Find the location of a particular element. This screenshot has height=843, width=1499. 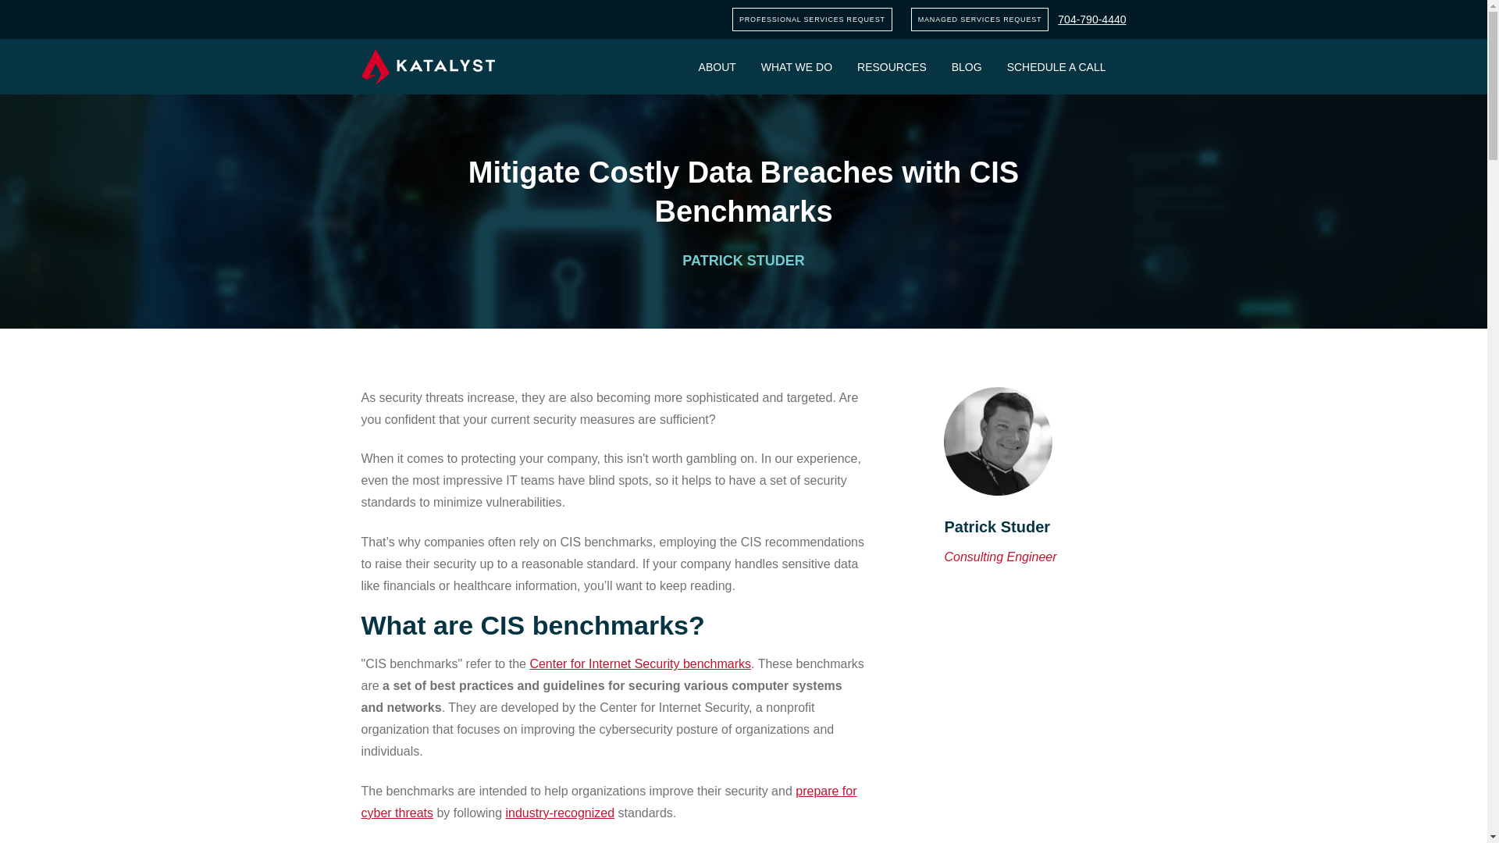

BLOG is located at coordinates (967, 66).